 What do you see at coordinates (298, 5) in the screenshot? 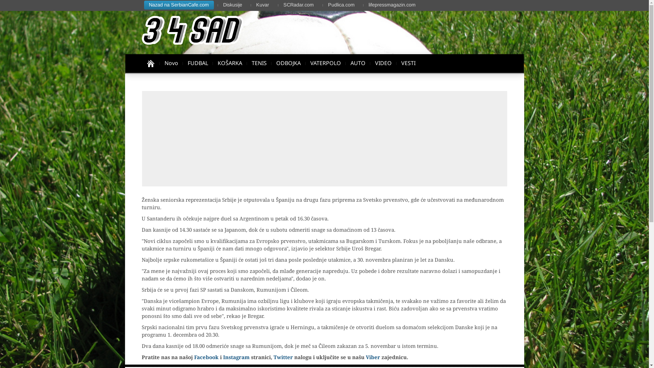
I see `SCRadar.com` at bounding box center [298, 5].